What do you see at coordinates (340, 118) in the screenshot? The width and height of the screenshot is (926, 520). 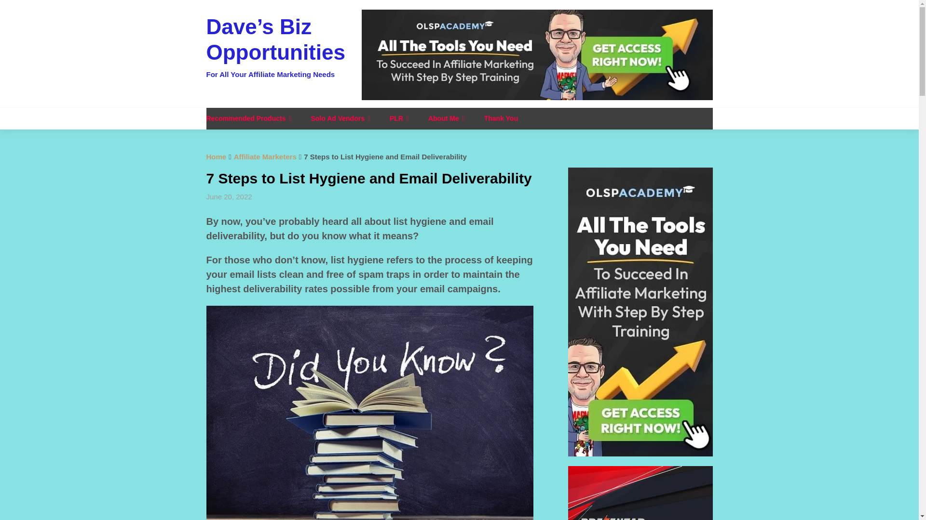 I see `Solo Ad Vendors` at bounding box center [340, 118].